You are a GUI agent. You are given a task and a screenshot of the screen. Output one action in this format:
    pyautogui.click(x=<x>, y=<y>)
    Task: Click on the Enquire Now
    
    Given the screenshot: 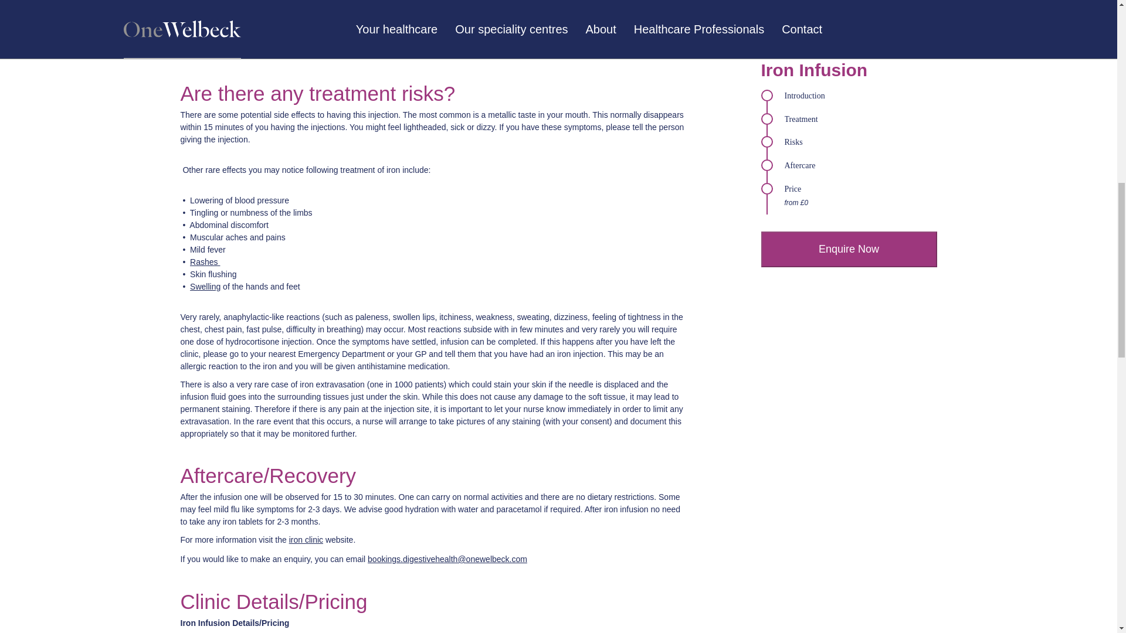 What is the action you would take?
    pyautogui.click(x=849, y=58)
    